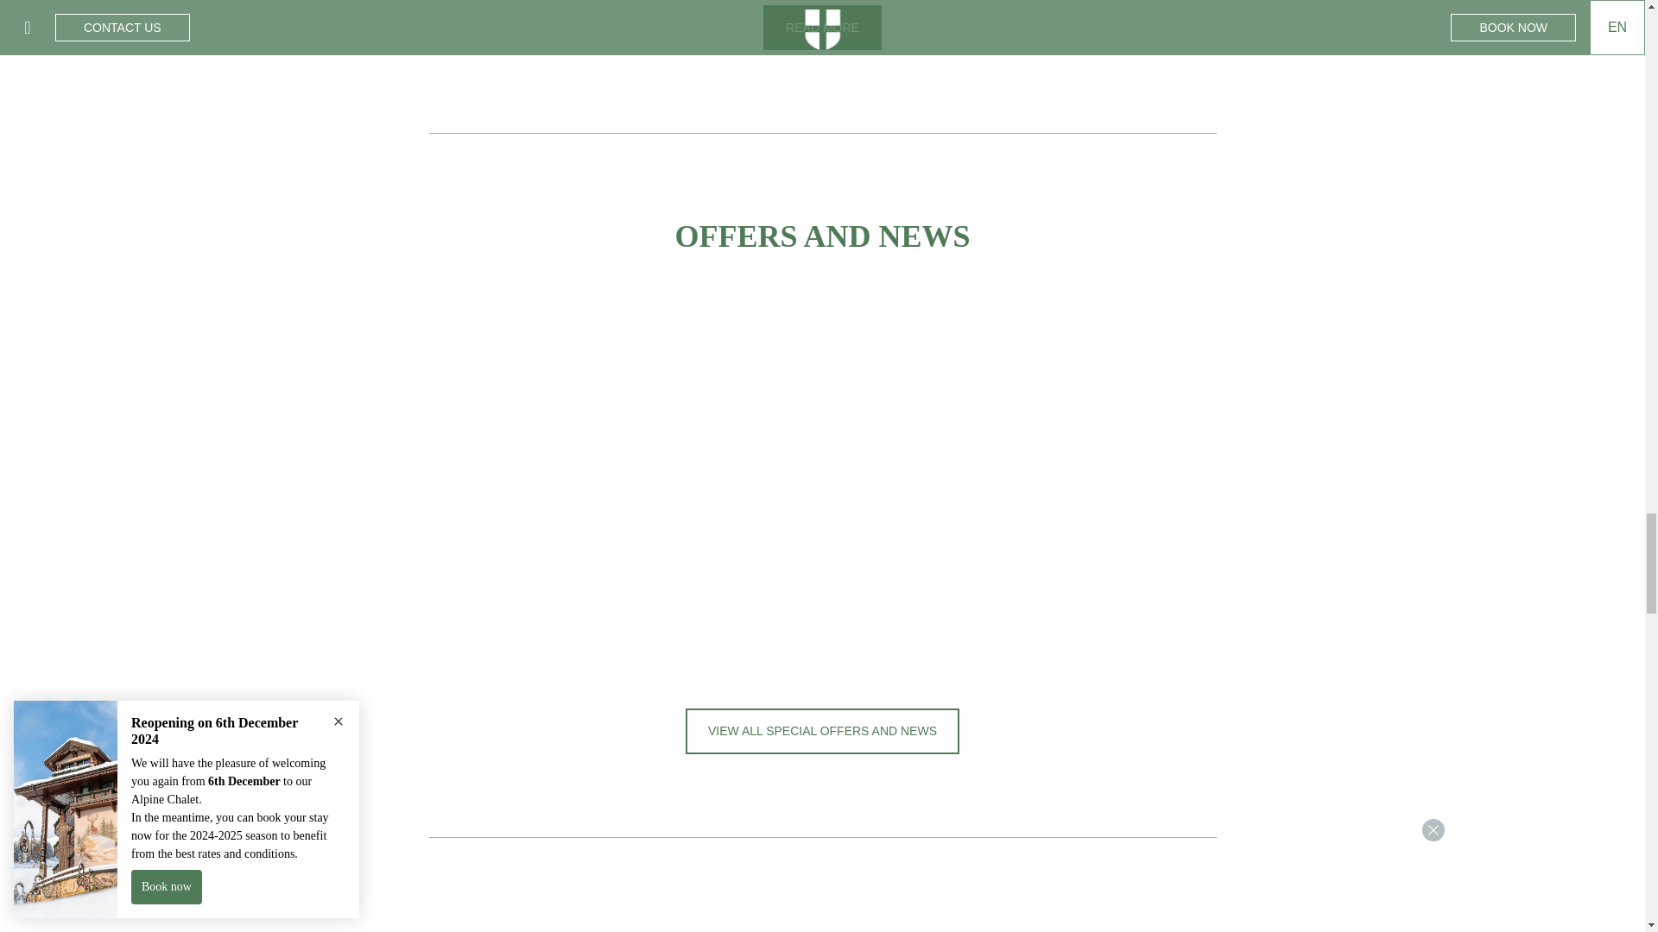  Describe the element at coordinates (822, 28) in the screenshot. I see `READ MORE` at that location.